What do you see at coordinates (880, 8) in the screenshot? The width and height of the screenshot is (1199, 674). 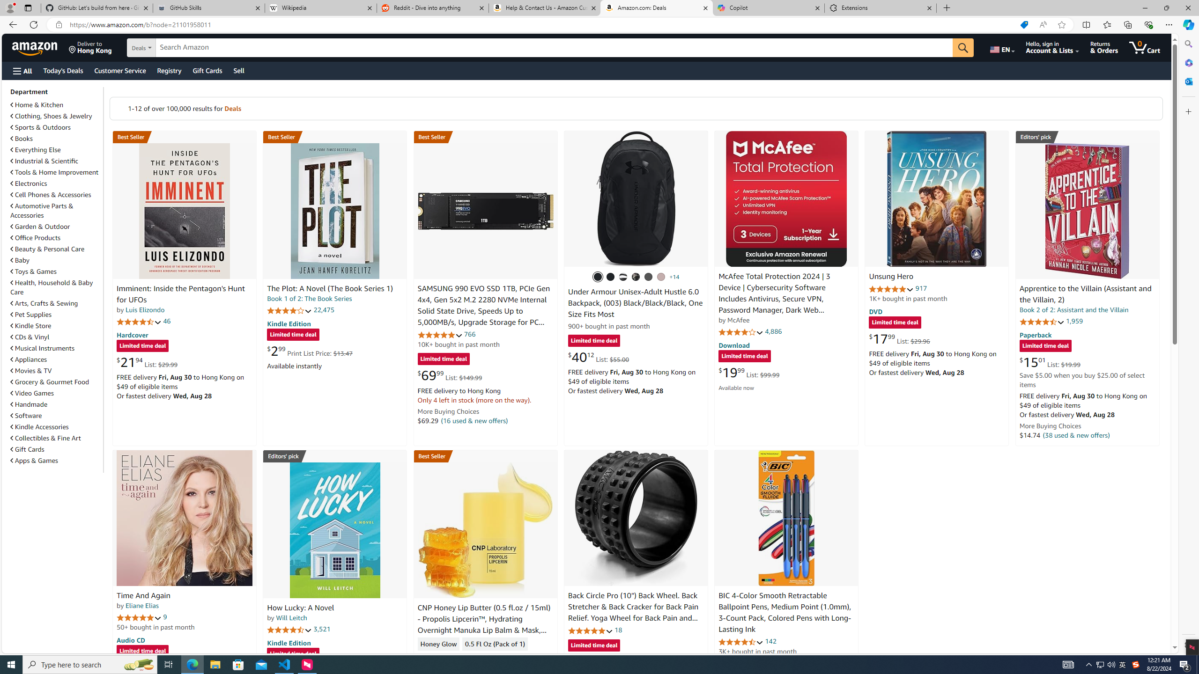 I see `Extensions` at bounding box center [880, 8].